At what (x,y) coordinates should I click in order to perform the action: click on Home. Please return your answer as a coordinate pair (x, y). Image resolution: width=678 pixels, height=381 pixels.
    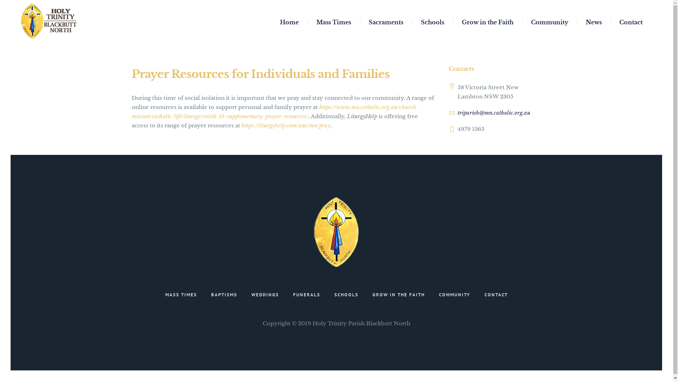
    Looking at the image, I should click on (290, 21).